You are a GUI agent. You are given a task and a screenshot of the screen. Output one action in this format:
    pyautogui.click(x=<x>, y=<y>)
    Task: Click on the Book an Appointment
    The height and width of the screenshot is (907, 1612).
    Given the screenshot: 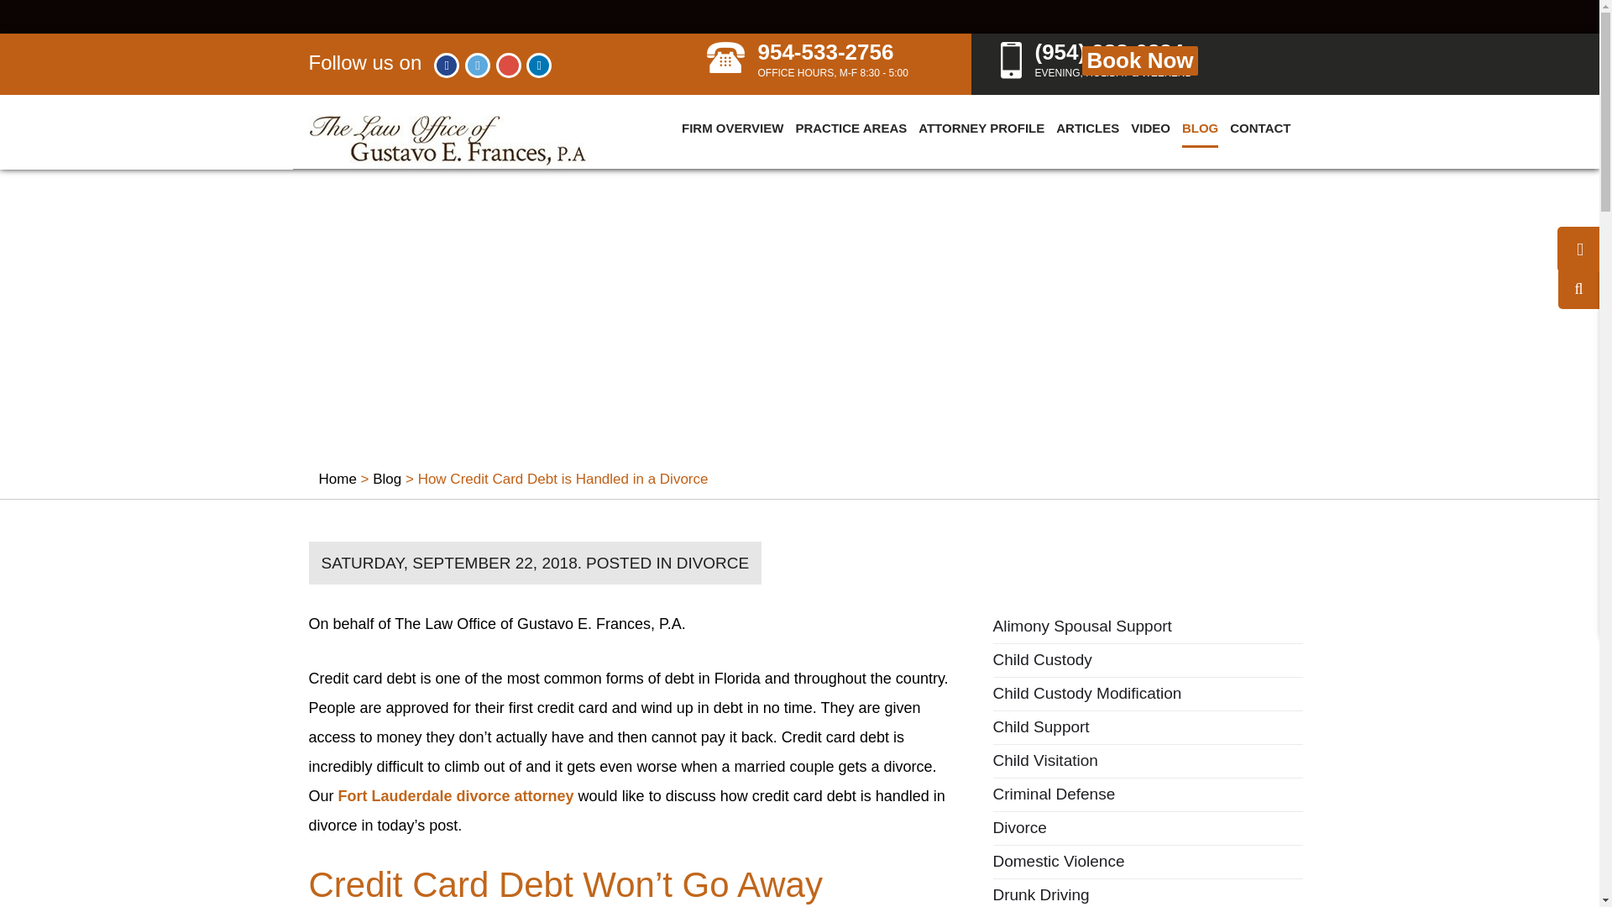 What is the action you would take?
    pyautogui.click(x=1139, y=60)
    